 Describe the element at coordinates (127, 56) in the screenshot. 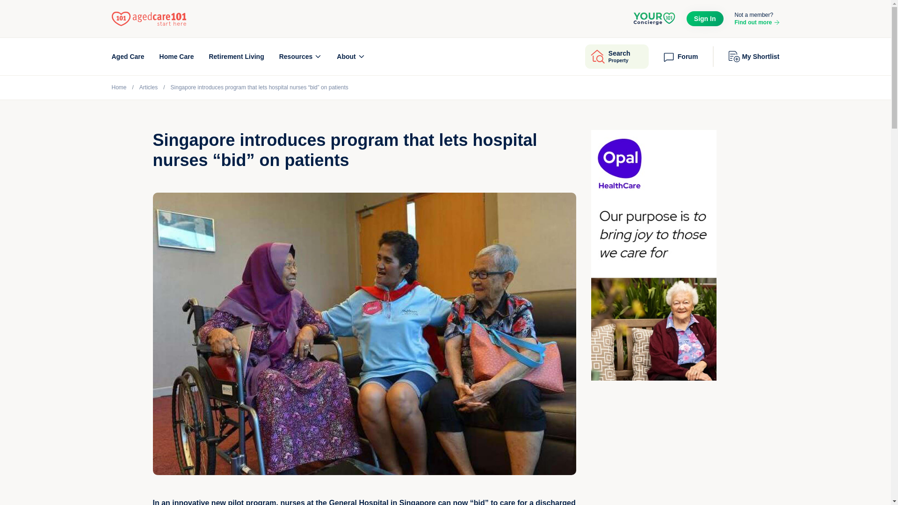

I see `Aged Care` at that location.